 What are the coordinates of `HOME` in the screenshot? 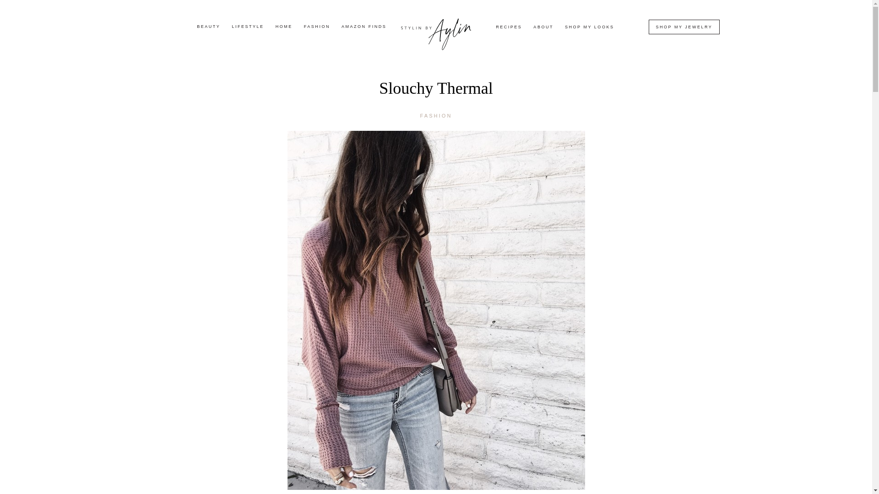 It's located at (284, 27).